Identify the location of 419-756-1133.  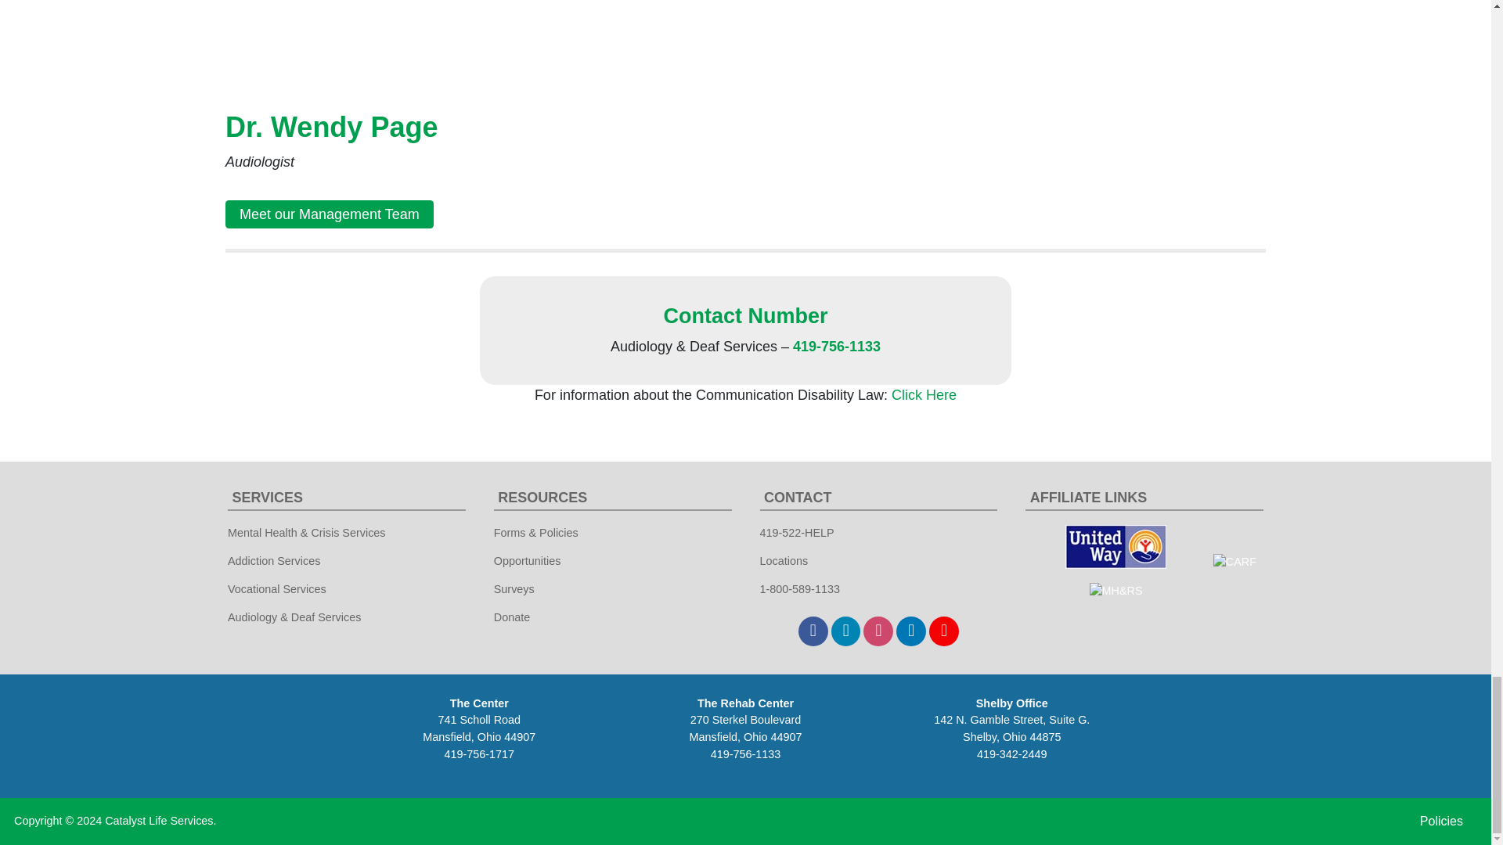
(837, 346).